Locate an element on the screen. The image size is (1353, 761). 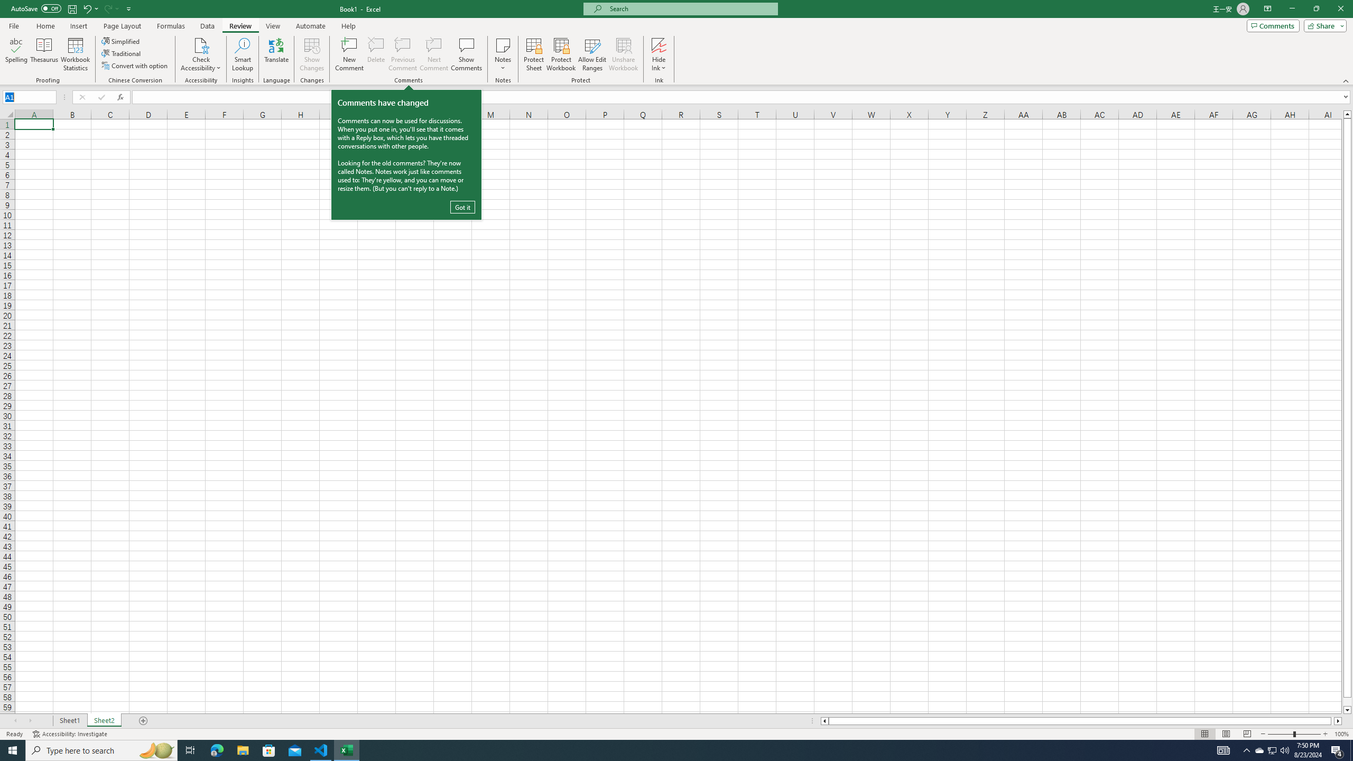
Check Accessibility is located at coordinates (201, 54).